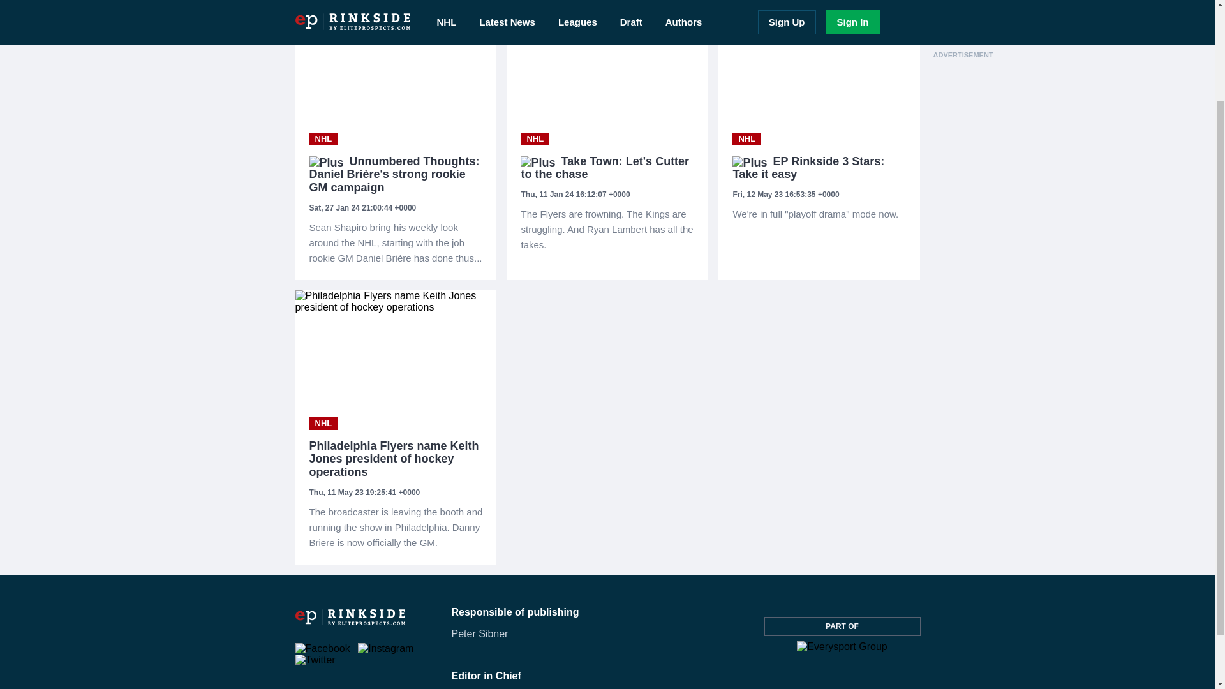 The width and height of the screenshot is (1225, 689). What do you see at coordinates (535, 139) in the screenshot?
I see `NHL` at bounding box center [535, 139].